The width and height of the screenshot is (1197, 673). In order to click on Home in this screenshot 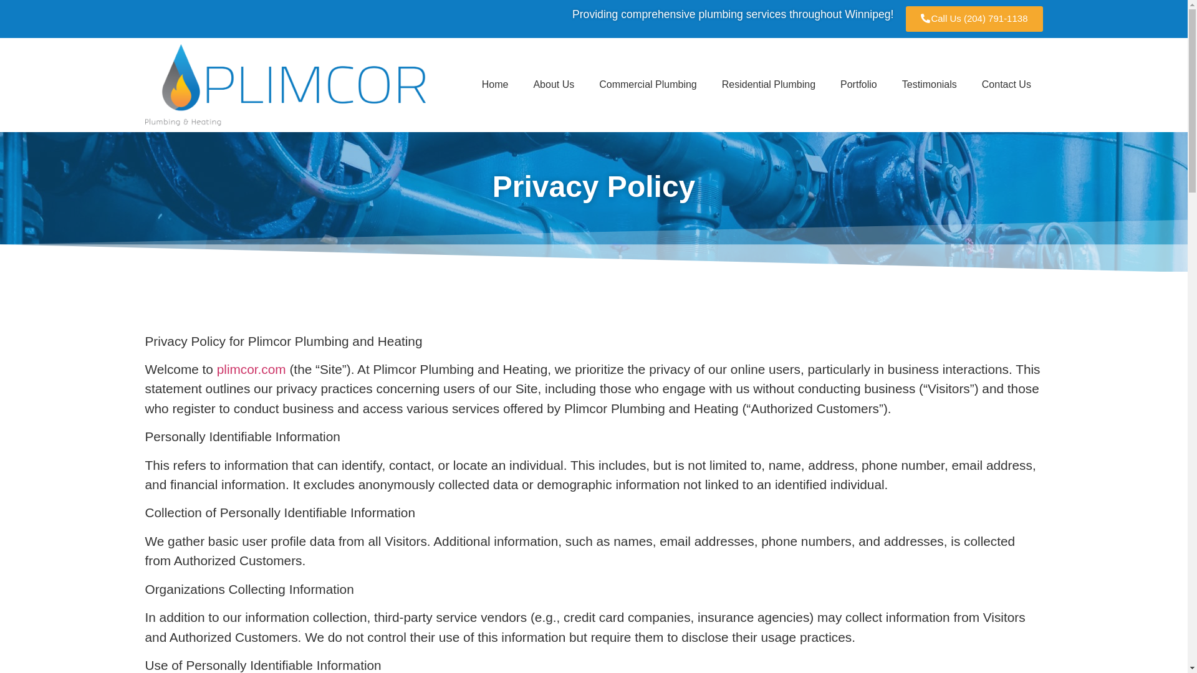, I will do `click(495, 85)`.